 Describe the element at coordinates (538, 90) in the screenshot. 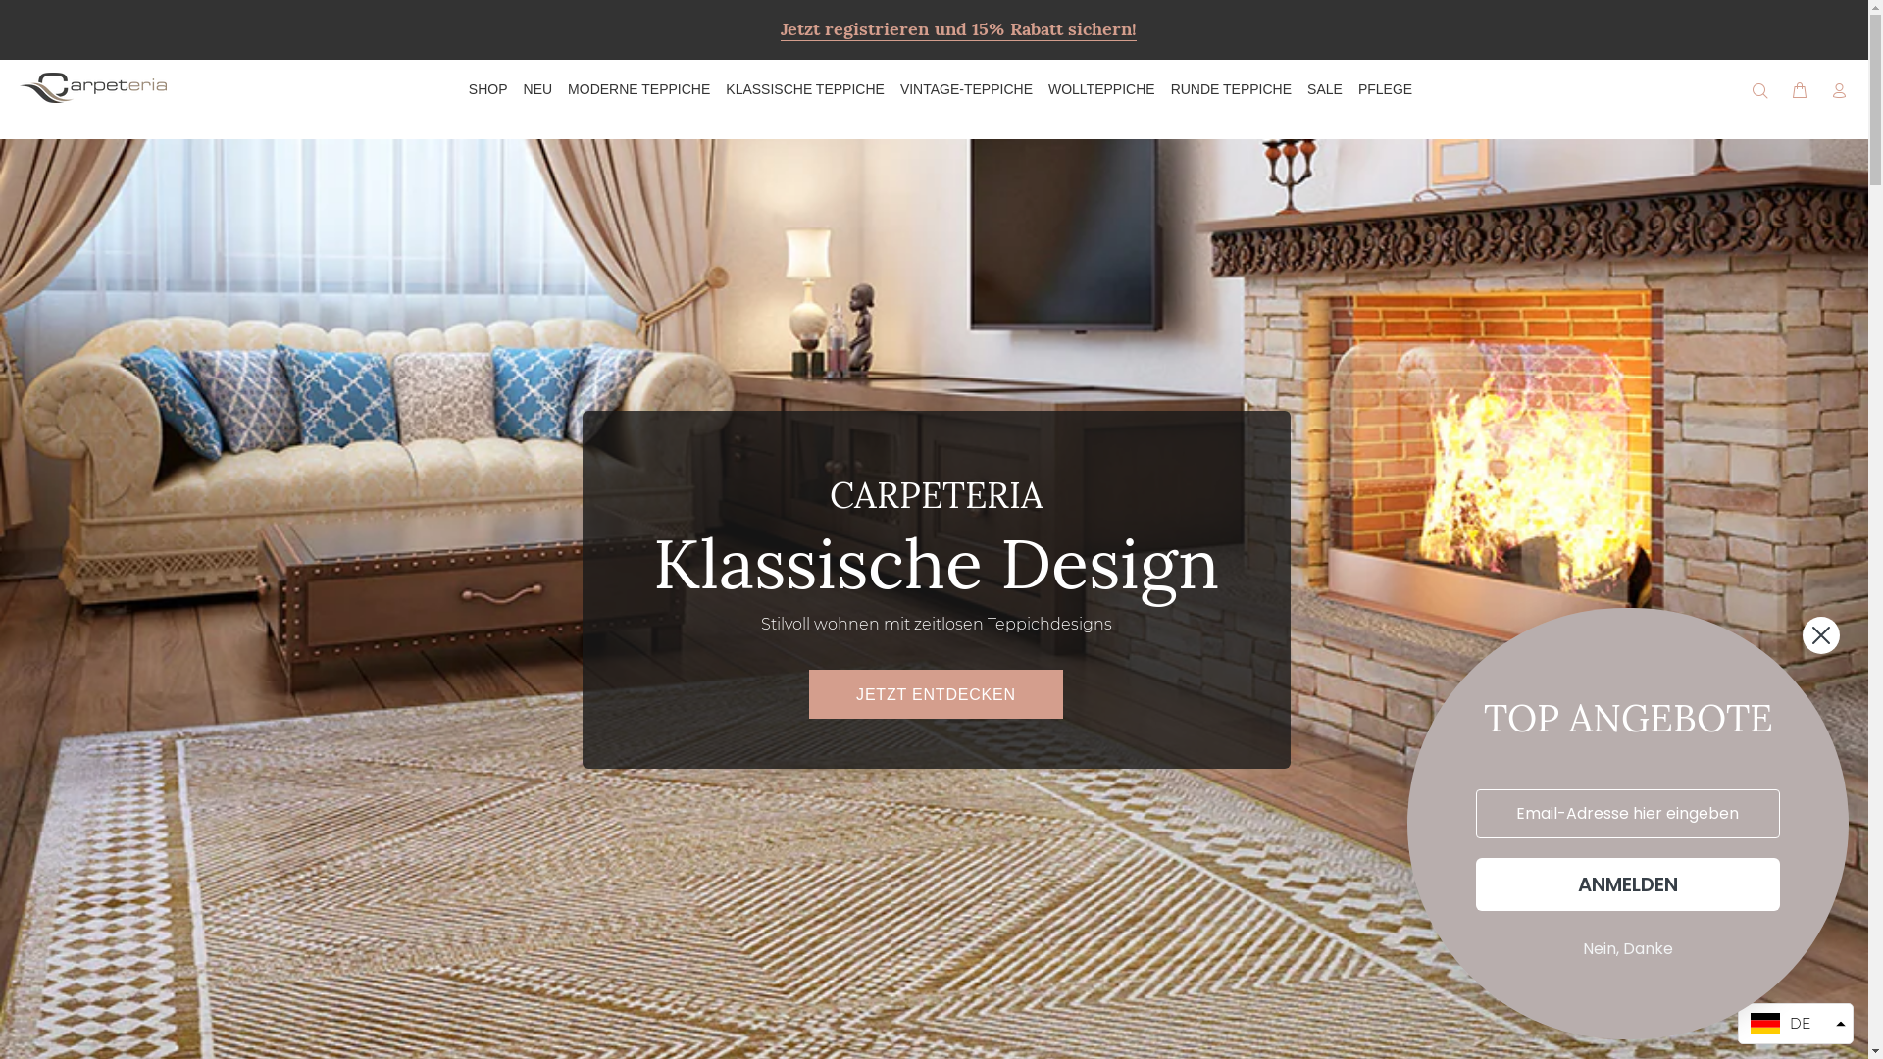

I see `NEU` at that location.